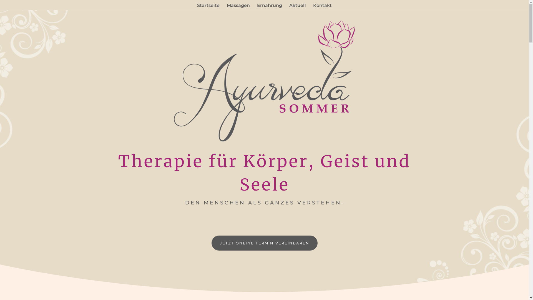  What do you see at coordinates (265, 243) in the screenshot?
I see `JETZT ONLINE TERMIN VEREINBAREN` at bounding box center [265, 243].